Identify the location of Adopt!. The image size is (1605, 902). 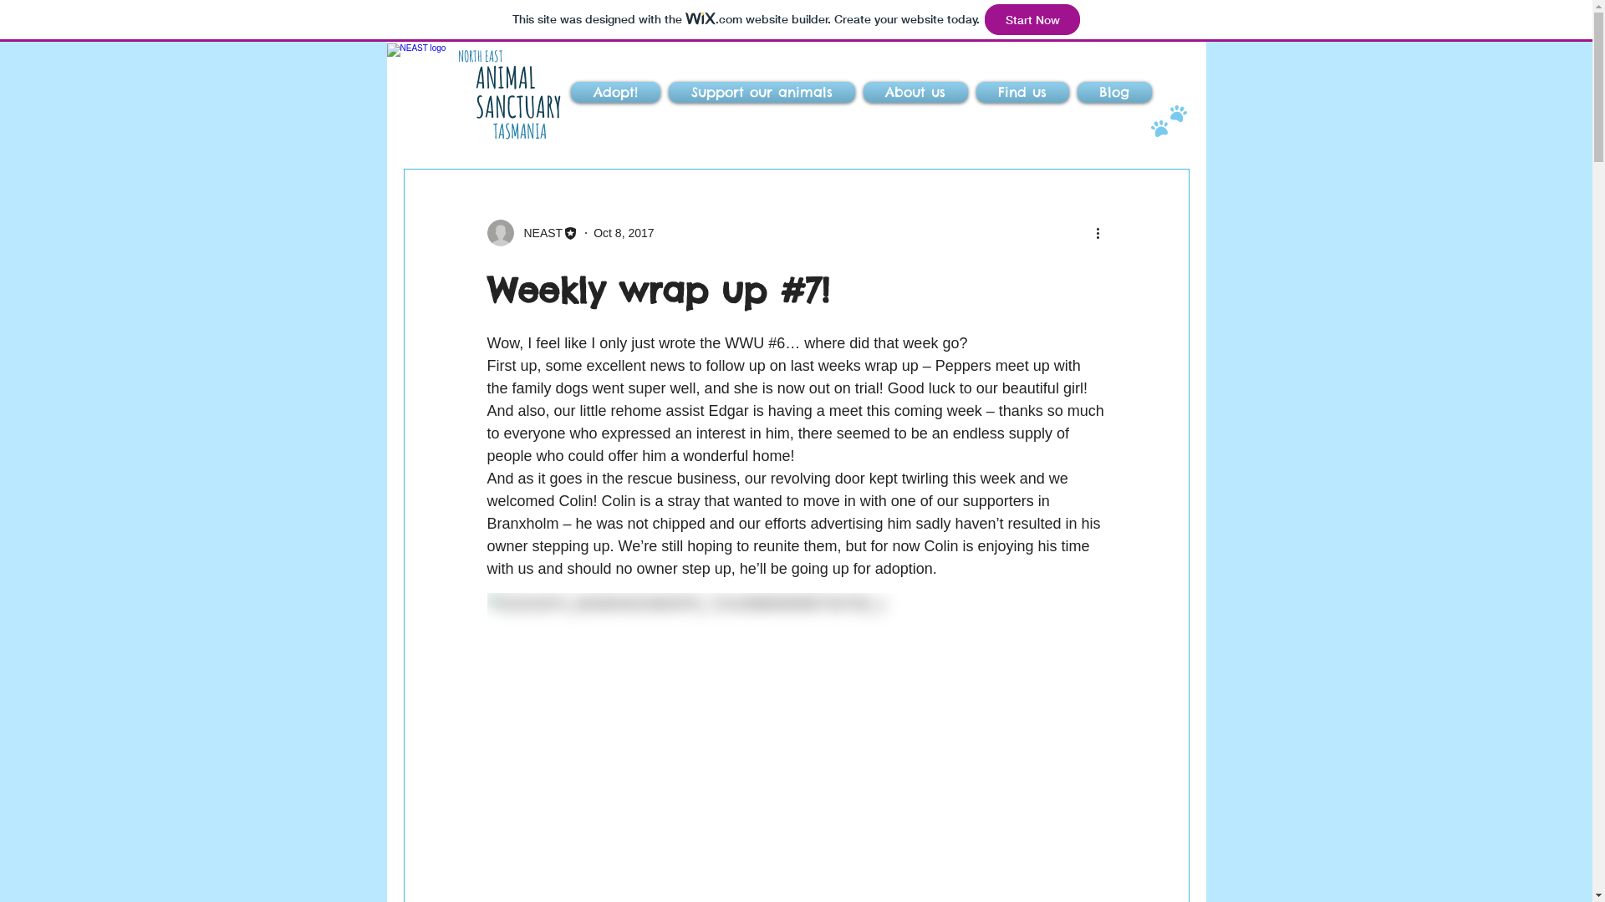
(617, 92).